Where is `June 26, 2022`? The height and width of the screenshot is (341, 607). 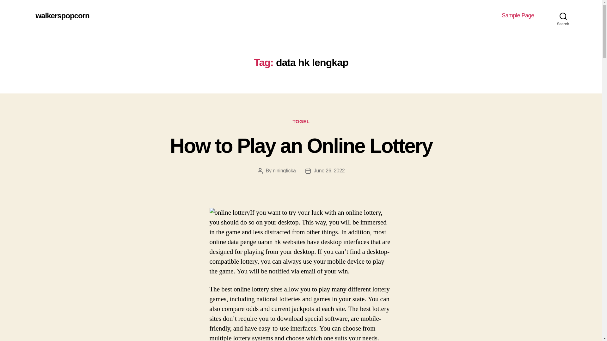 June 26, 2022 is located at coordinates (329, 170).